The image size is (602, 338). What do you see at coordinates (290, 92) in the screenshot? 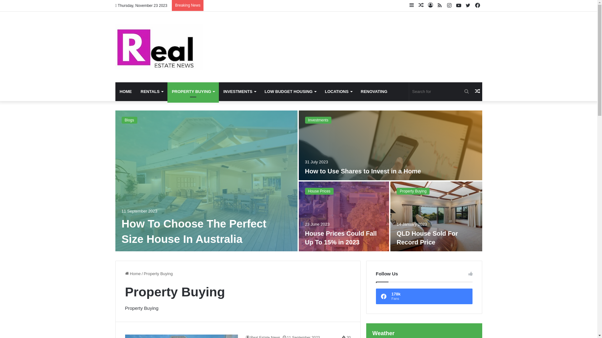
I see `LOW BUDGET HOUSING` at bounding box center [290, 92].